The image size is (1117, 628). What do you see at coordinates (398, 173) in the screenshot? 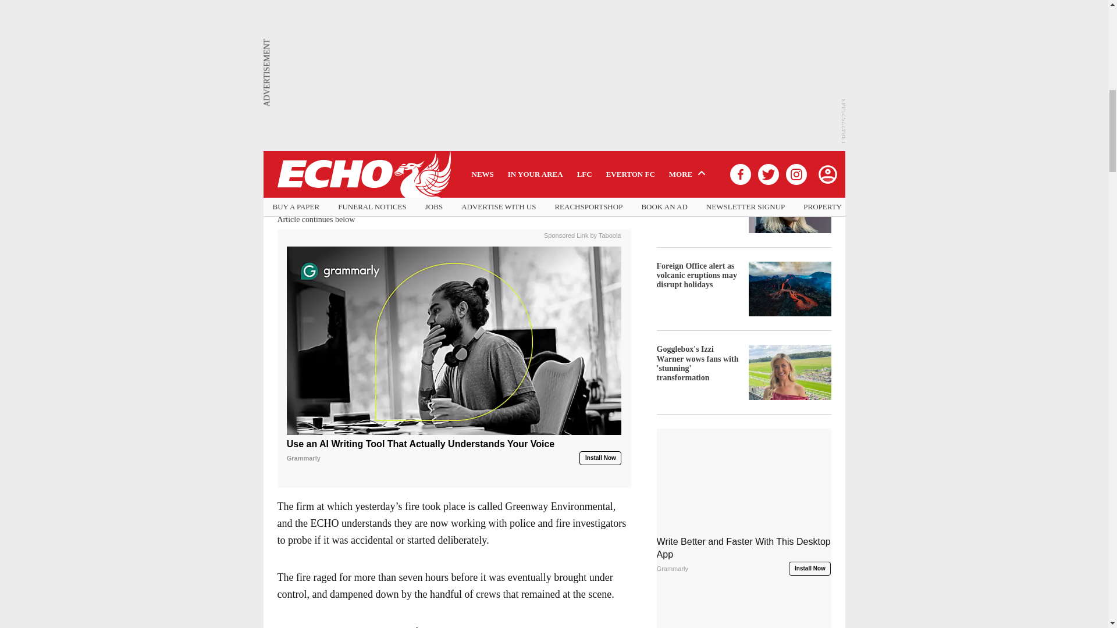
I see `Kirkdale border` at bounding box center [398, 173].